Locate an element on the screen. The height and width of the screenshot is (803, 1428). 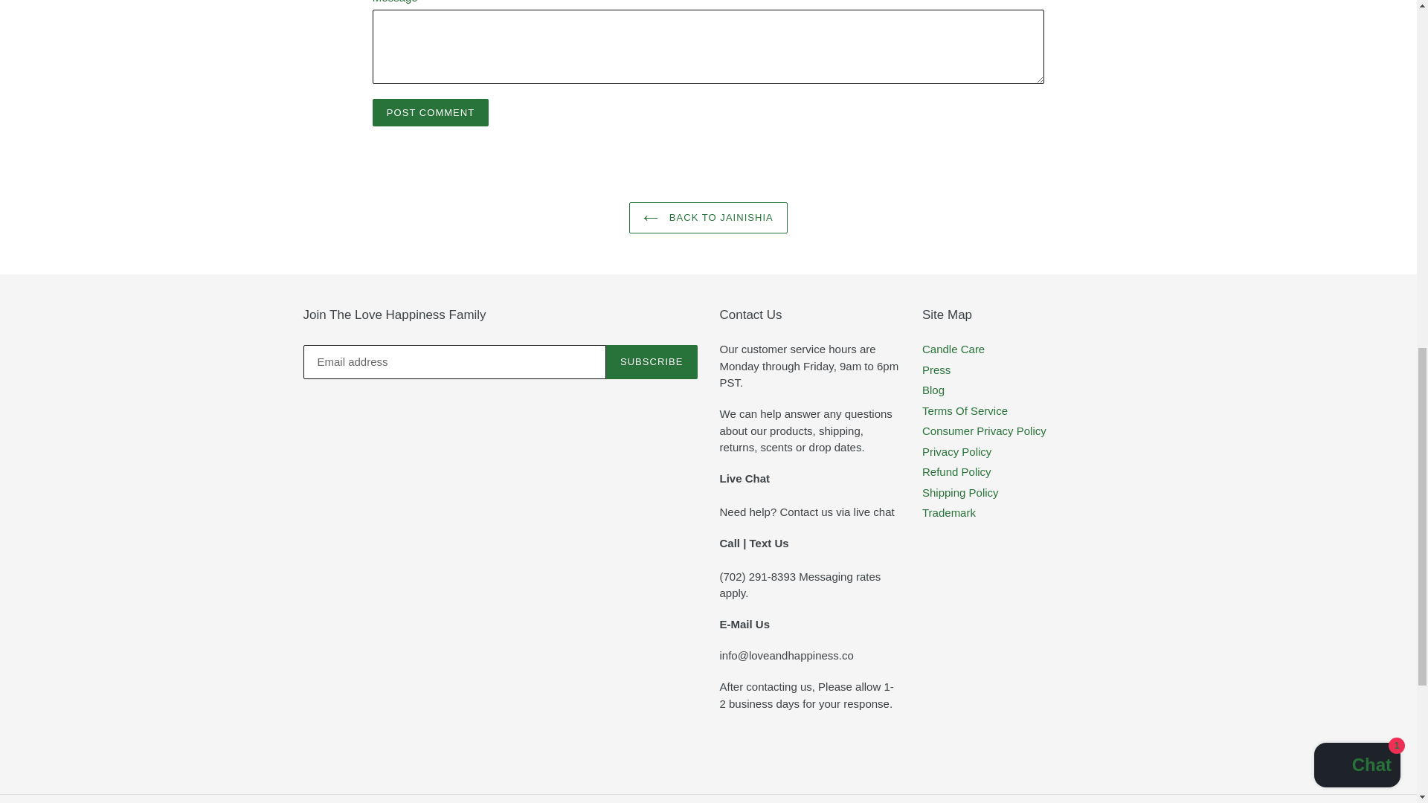
Post comment is located at coordinates (430, 112).